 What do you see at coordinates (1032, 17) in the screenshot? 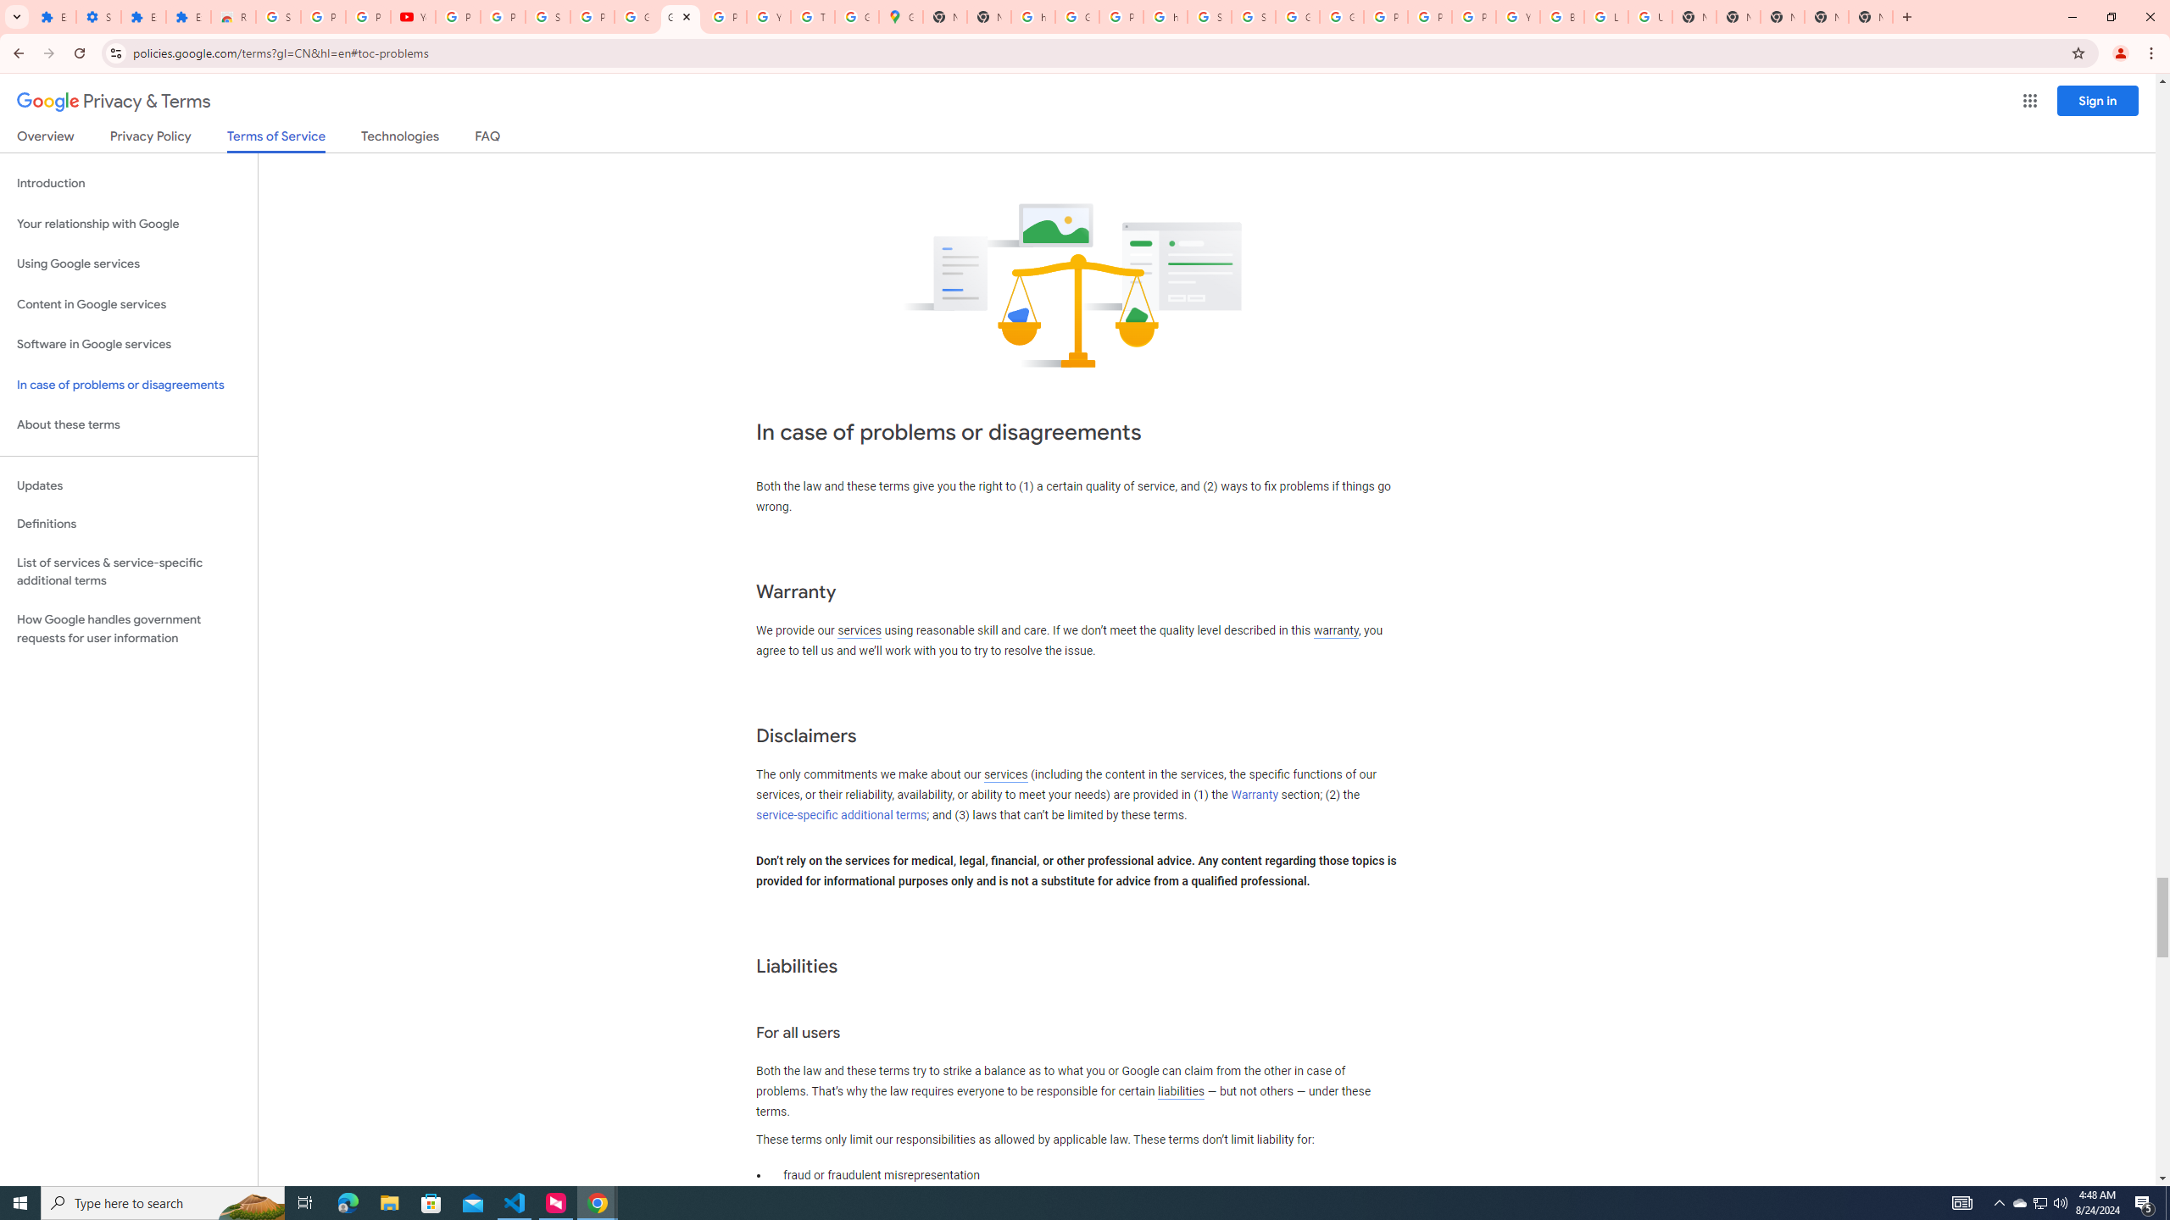
I see `https://scholar.google.com/` at bounding box center [1032, 17].